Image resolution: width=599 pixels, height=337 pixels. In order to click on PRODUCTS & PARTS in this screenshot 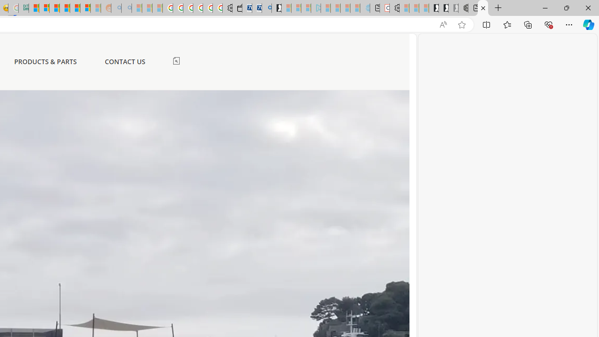, I will do `click(45, 61)`.